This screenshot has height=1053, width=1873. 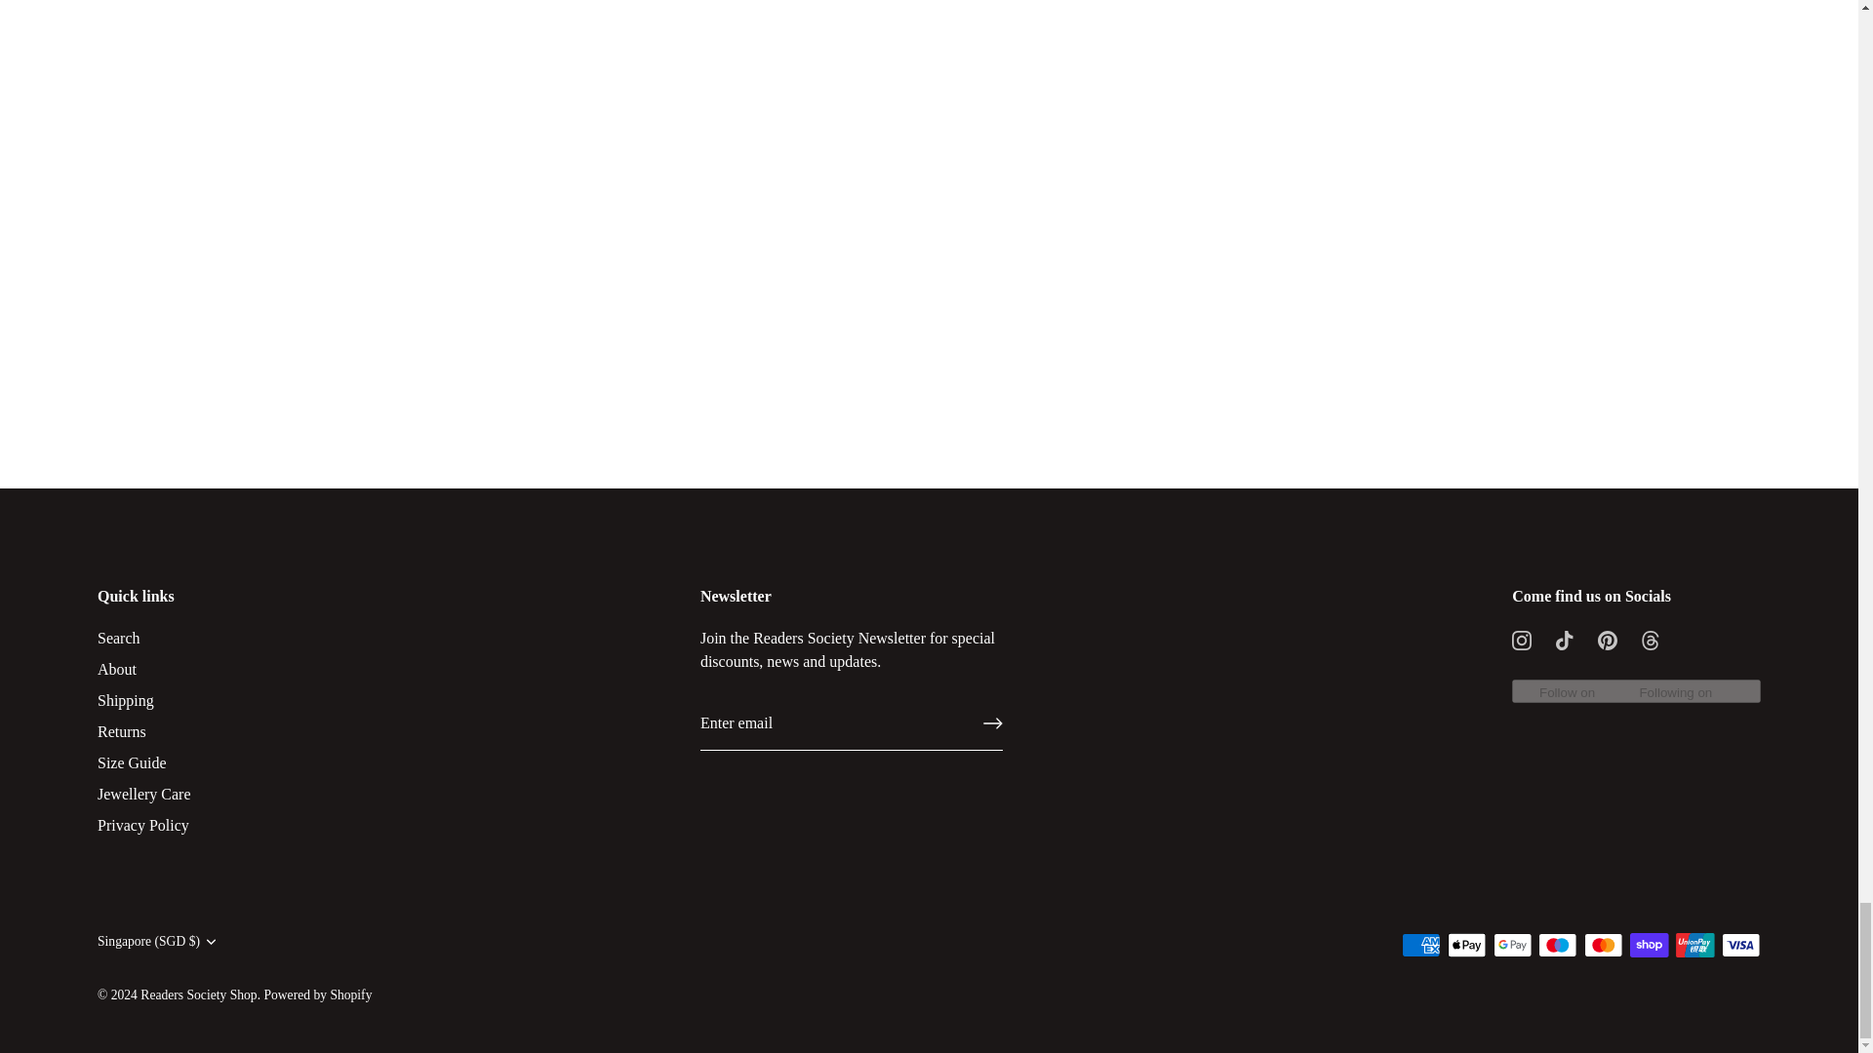 What do you see at coordinates (1420, 944) in the screenshot?
I see `American Express` at bounding box center [1420, 944].